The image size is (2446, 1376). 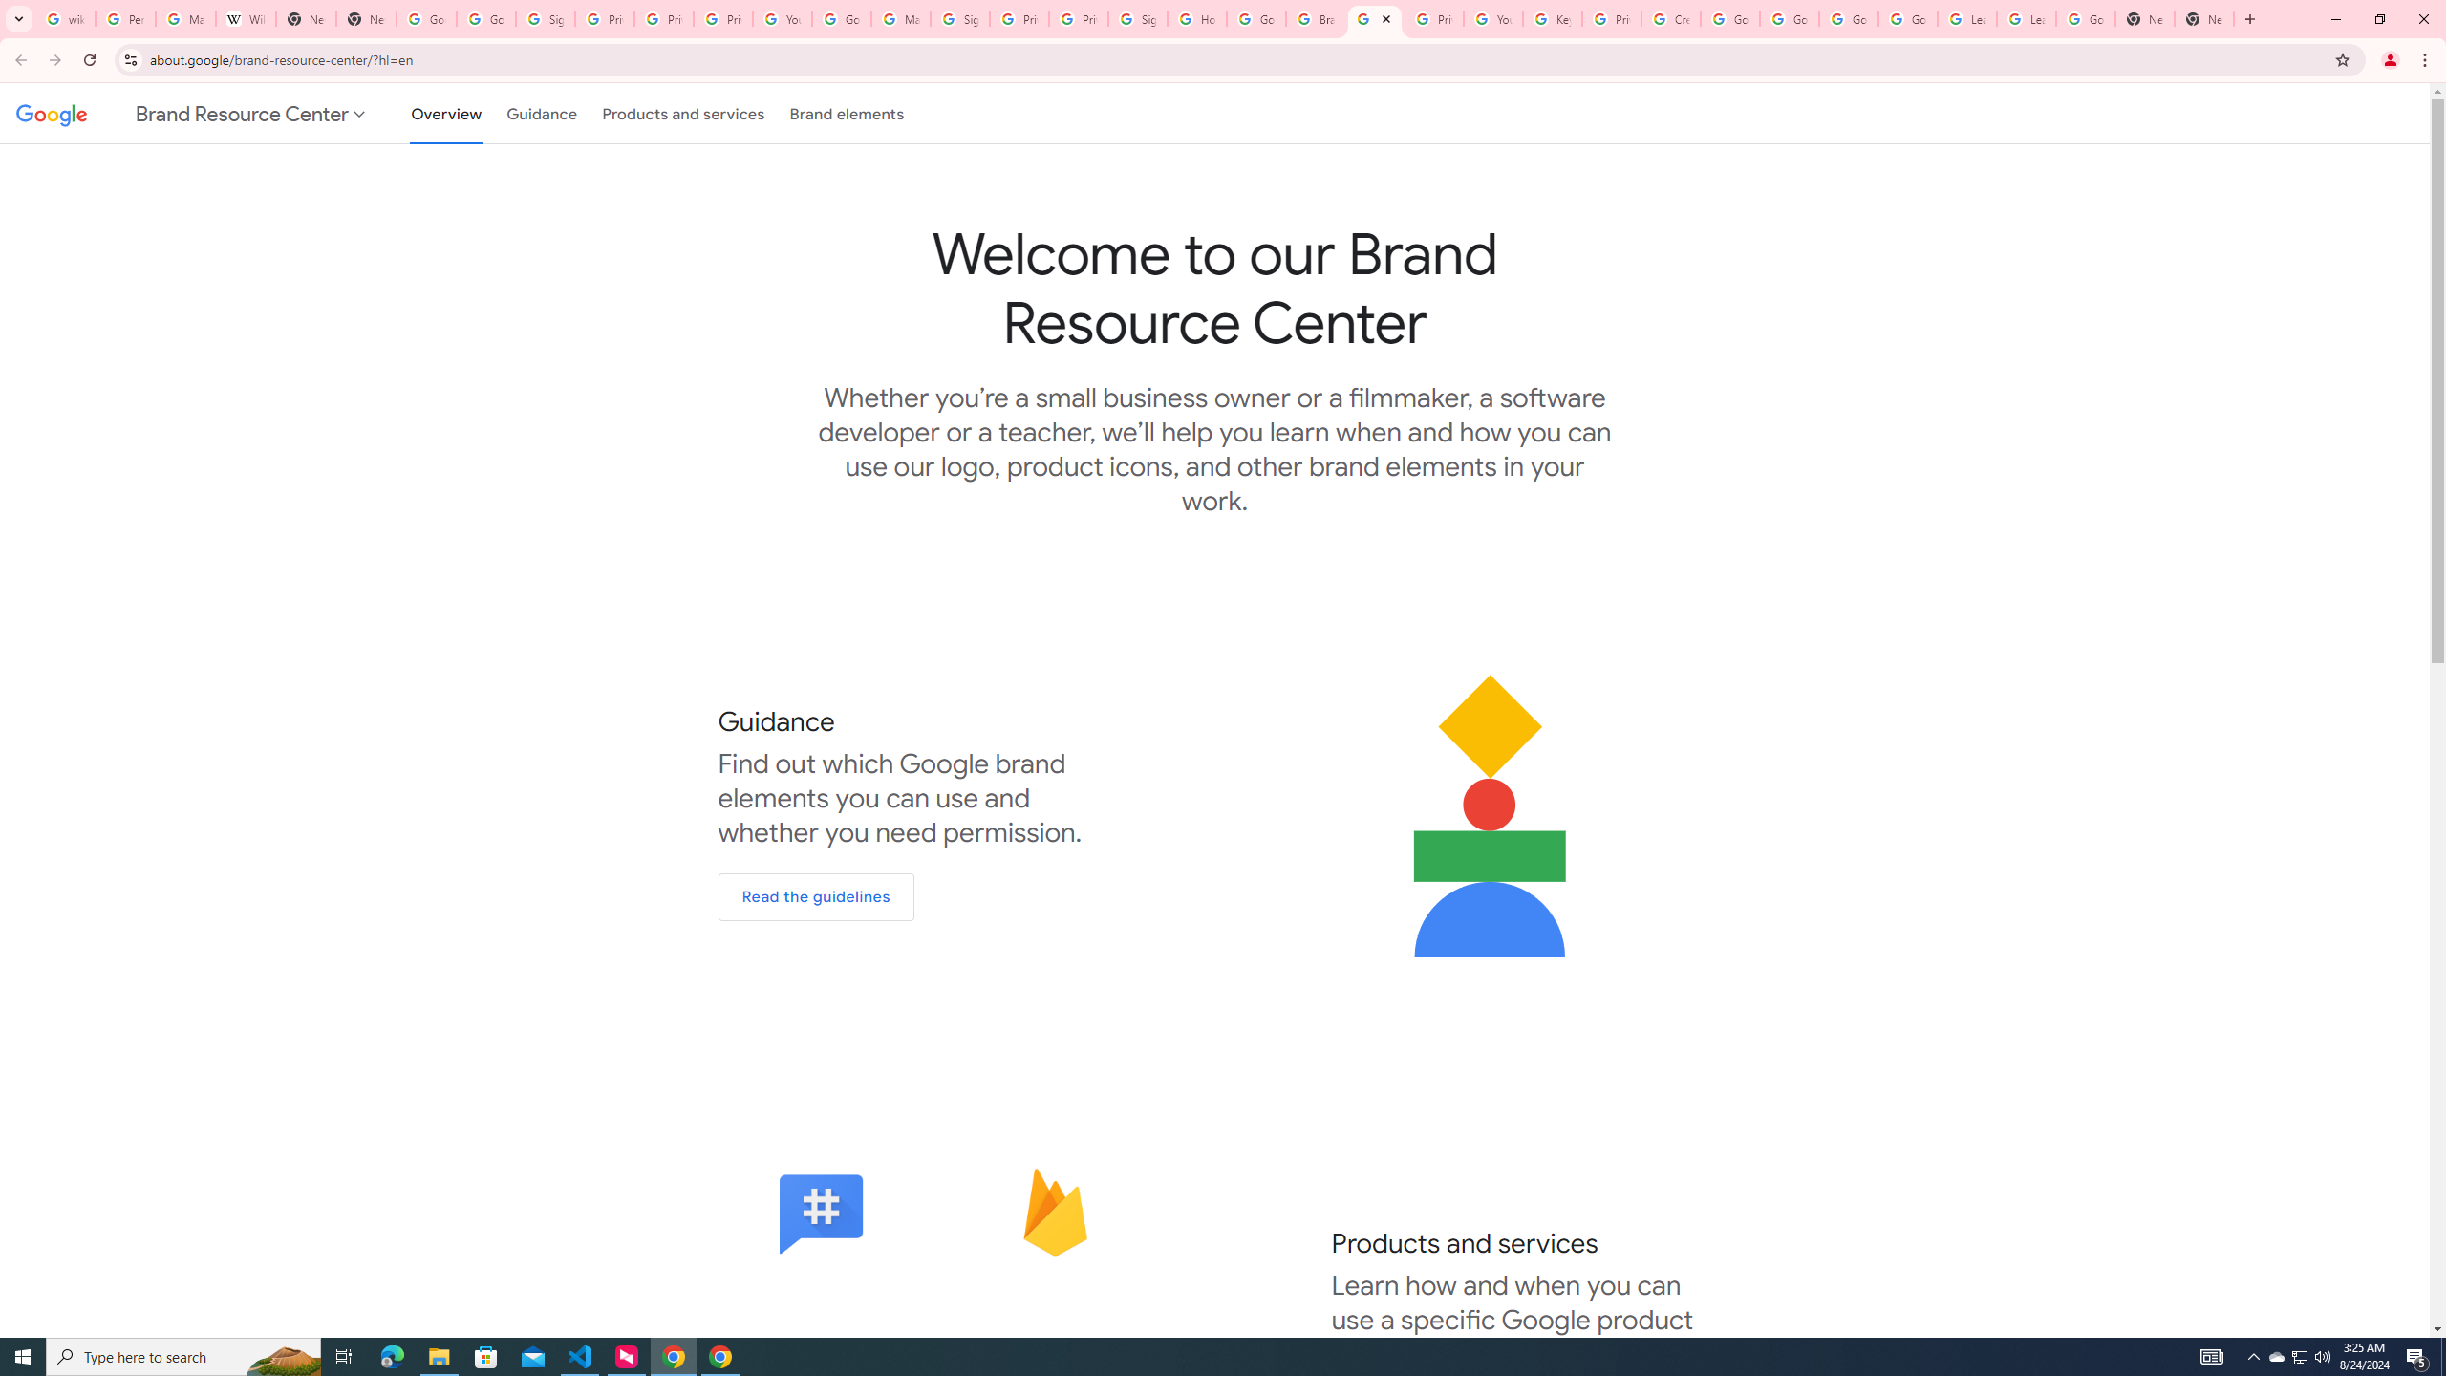 What do you see at coordinates (446, 113) in the screenshot?
I see `Overview` at bounding box center [446, 113].